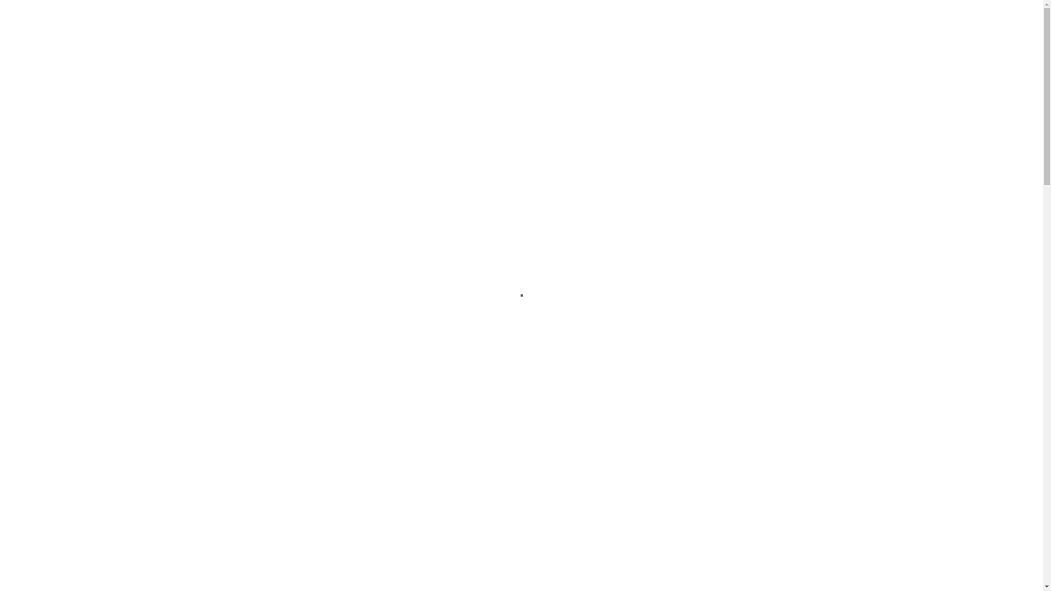 Image resolution: width=1051 pixels, height=591 pixels. What do you see at coordinates (449, 59) in the screenshot?
I see `Home` at bounding box center [449, 59].